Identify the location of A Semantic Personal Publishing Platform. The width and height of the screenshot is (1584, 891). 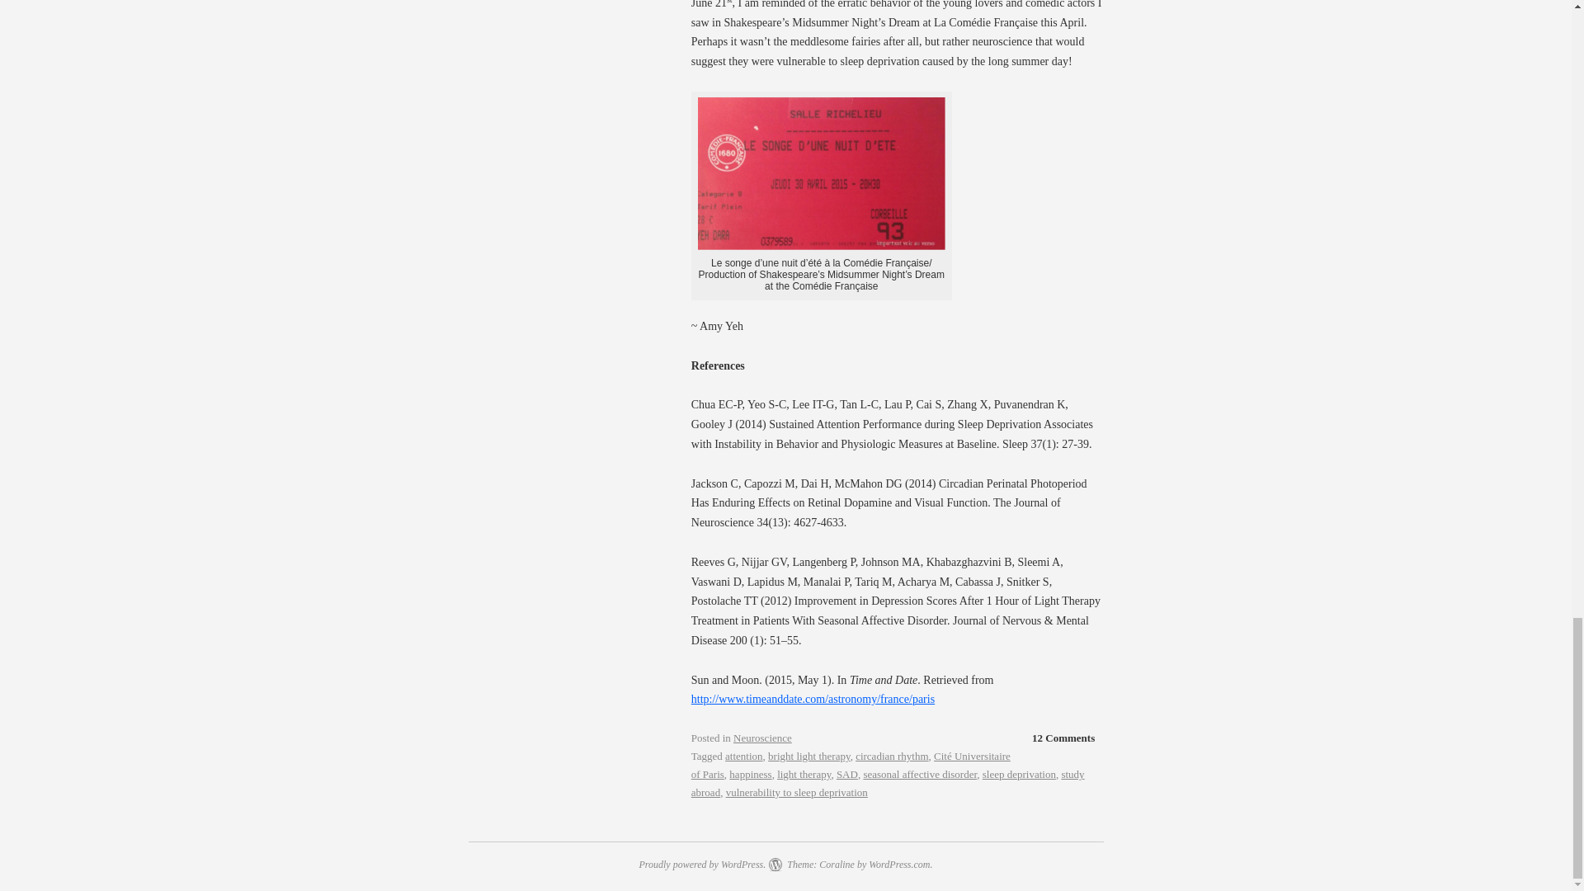
(701, 865).